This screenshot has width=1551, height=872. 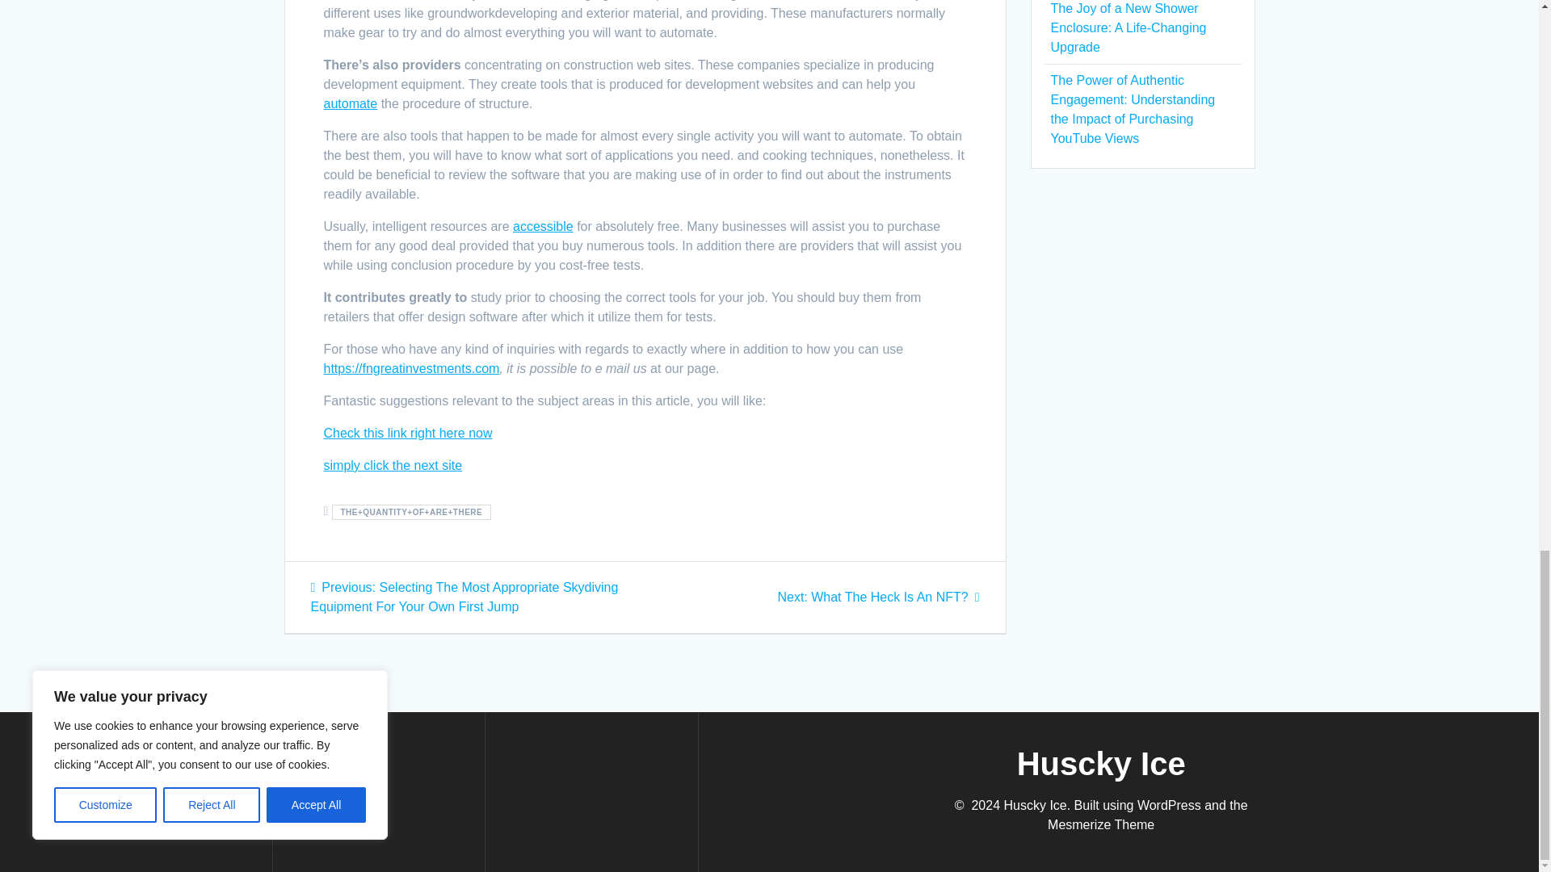 What do you see at coordinates (393, 465) in the screenshot?
I see `simply click the next site` at bounding box center [393, 465].